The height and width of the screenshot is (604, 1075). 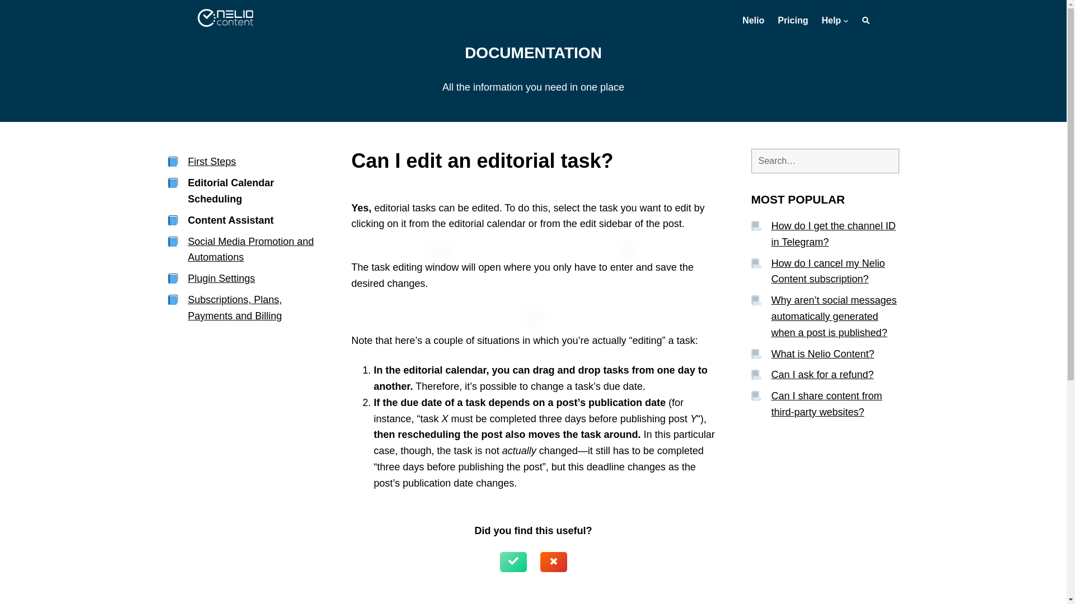 I want to click on Help, so click(x=831, y=20).